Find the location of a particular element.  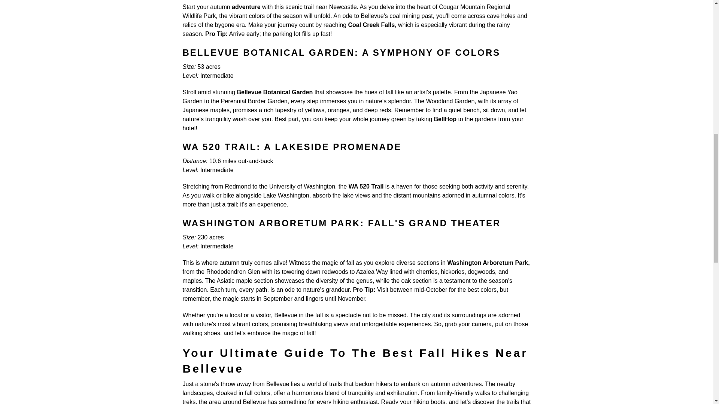

SHOPPING is located at coordinates (82, 146).